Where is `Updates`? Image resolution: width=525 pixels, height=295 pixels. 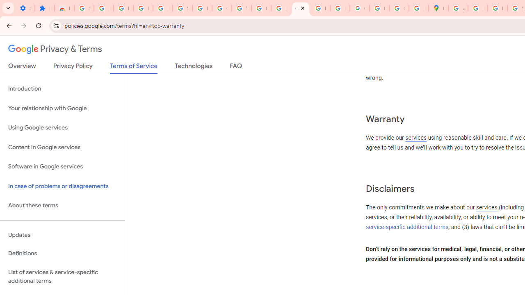
Updates is located at coordinates (62, 235).